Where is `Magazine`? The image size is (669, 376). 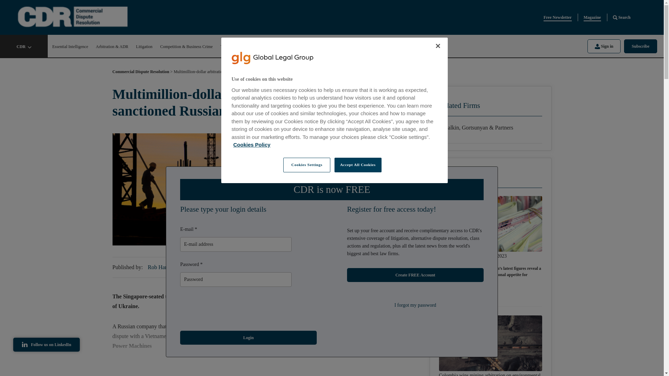
Magazine is located at coordinates (592, 17).